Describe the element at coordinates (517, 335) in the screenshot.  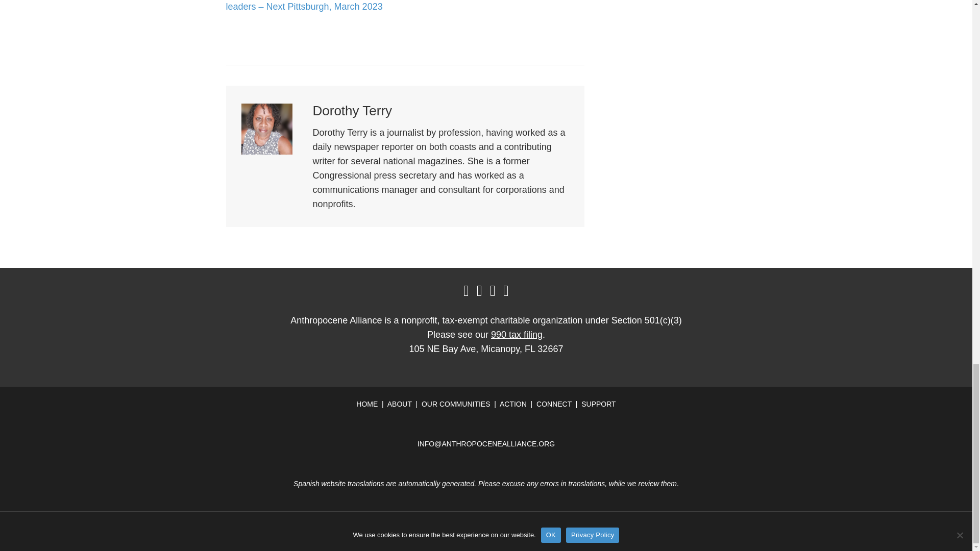
I see `990 tax filing` at that location.